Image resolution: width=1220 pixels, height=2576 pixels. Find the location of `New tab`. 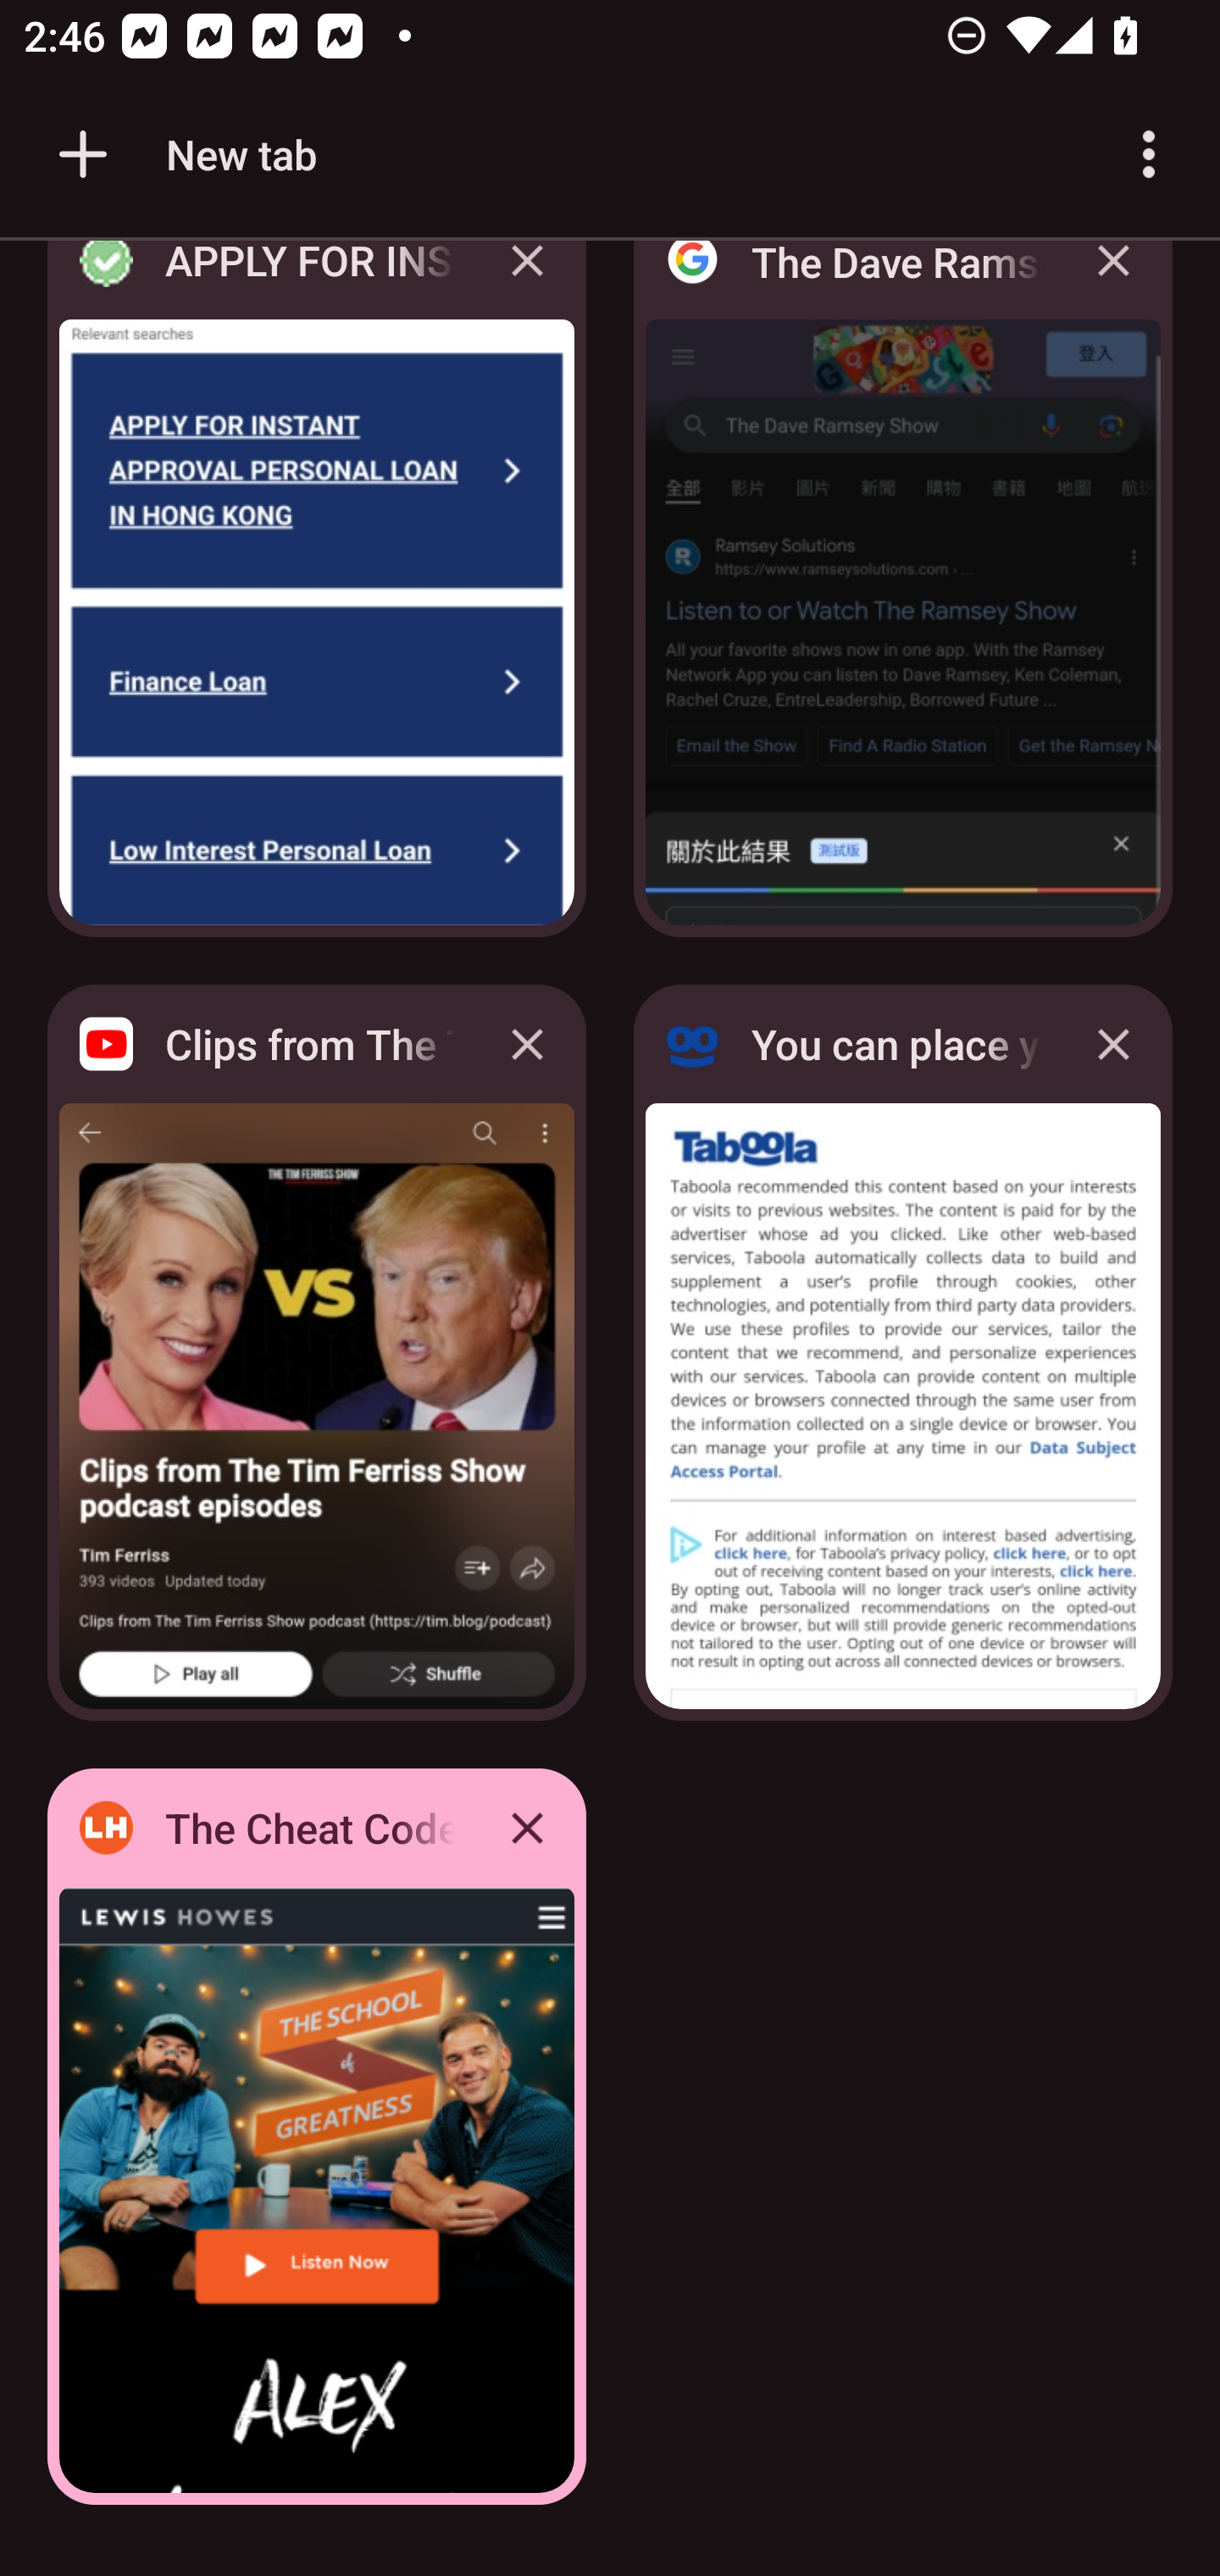

New tab is located at coordinates (182, 154).